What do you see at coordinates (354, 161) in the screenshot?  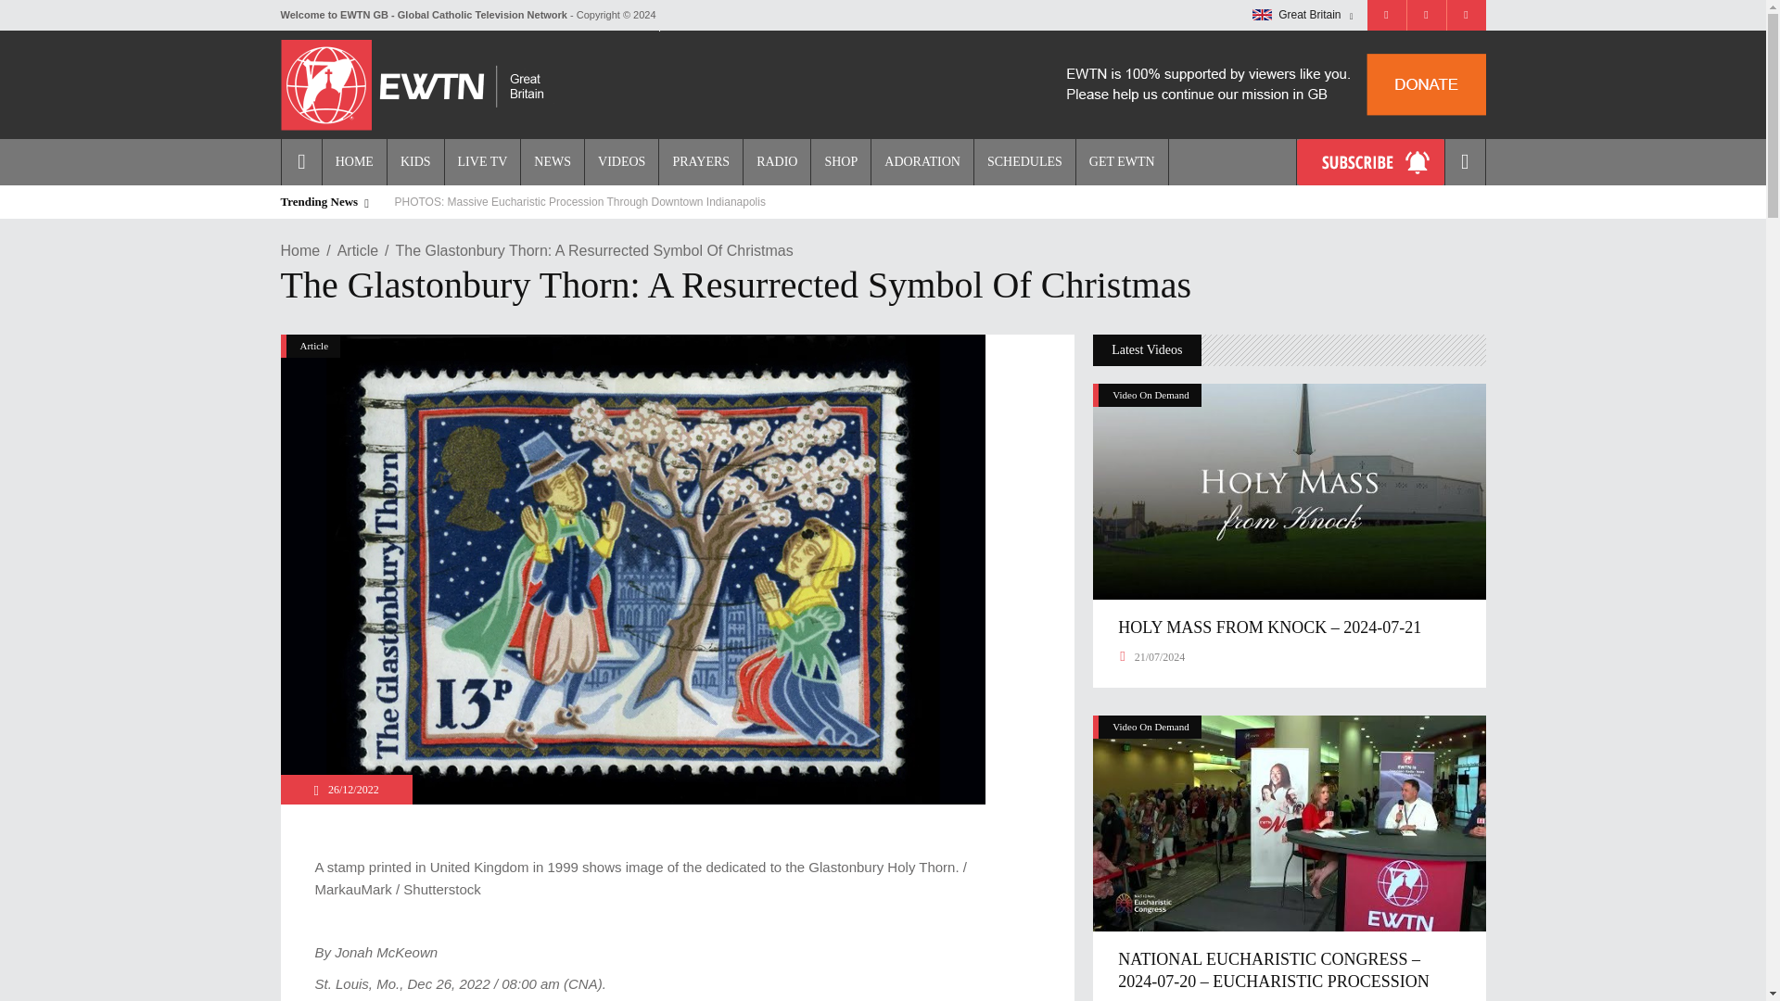 I see `HOME` at bounding box center [354, 161].